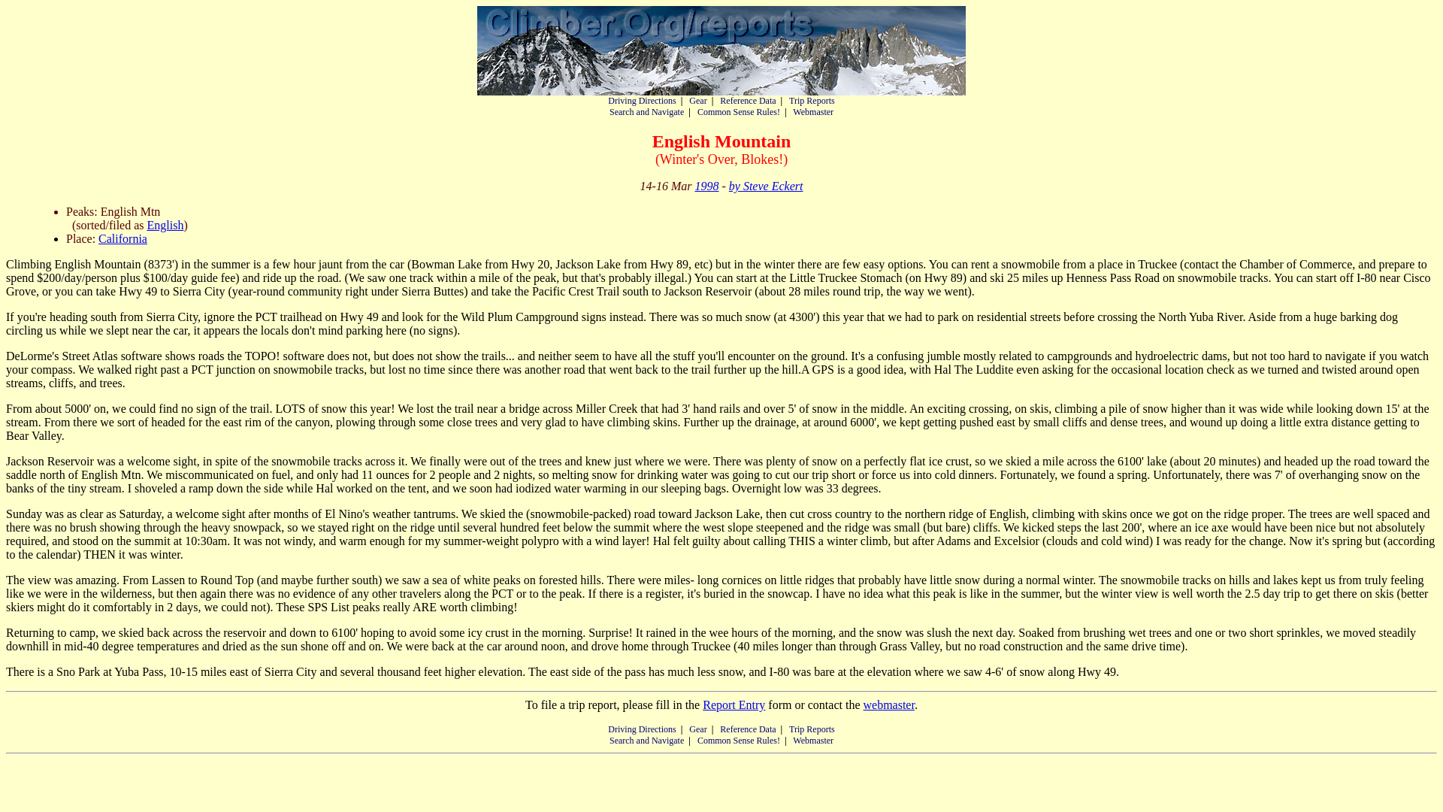  What do you see at coordinates (122, 238) in the screenshot?
I see `California` at bounding box center [122, 238].